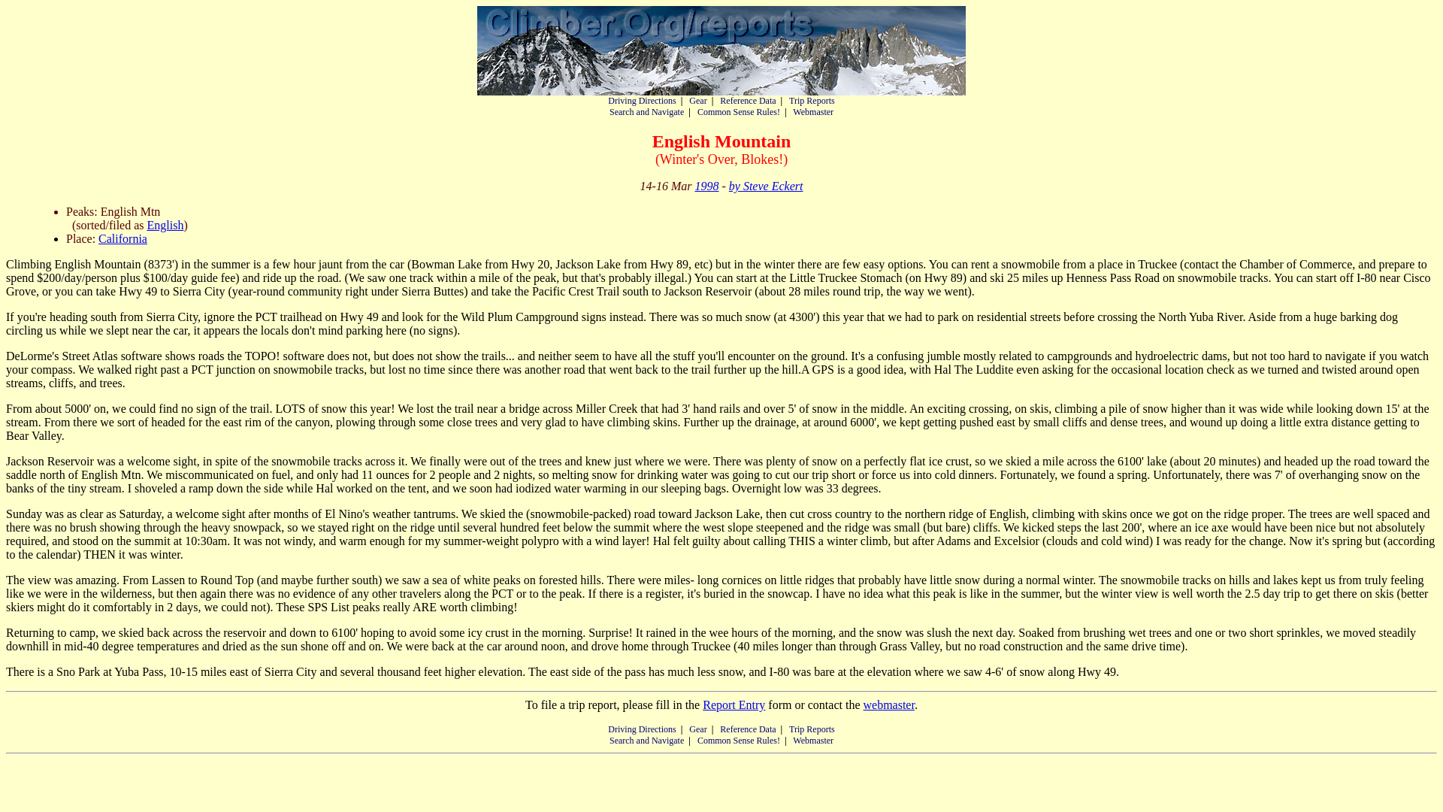  What do you see at coordinates (122, 238) in the screenshot?
I see `California` at bounding box center [122, 238].